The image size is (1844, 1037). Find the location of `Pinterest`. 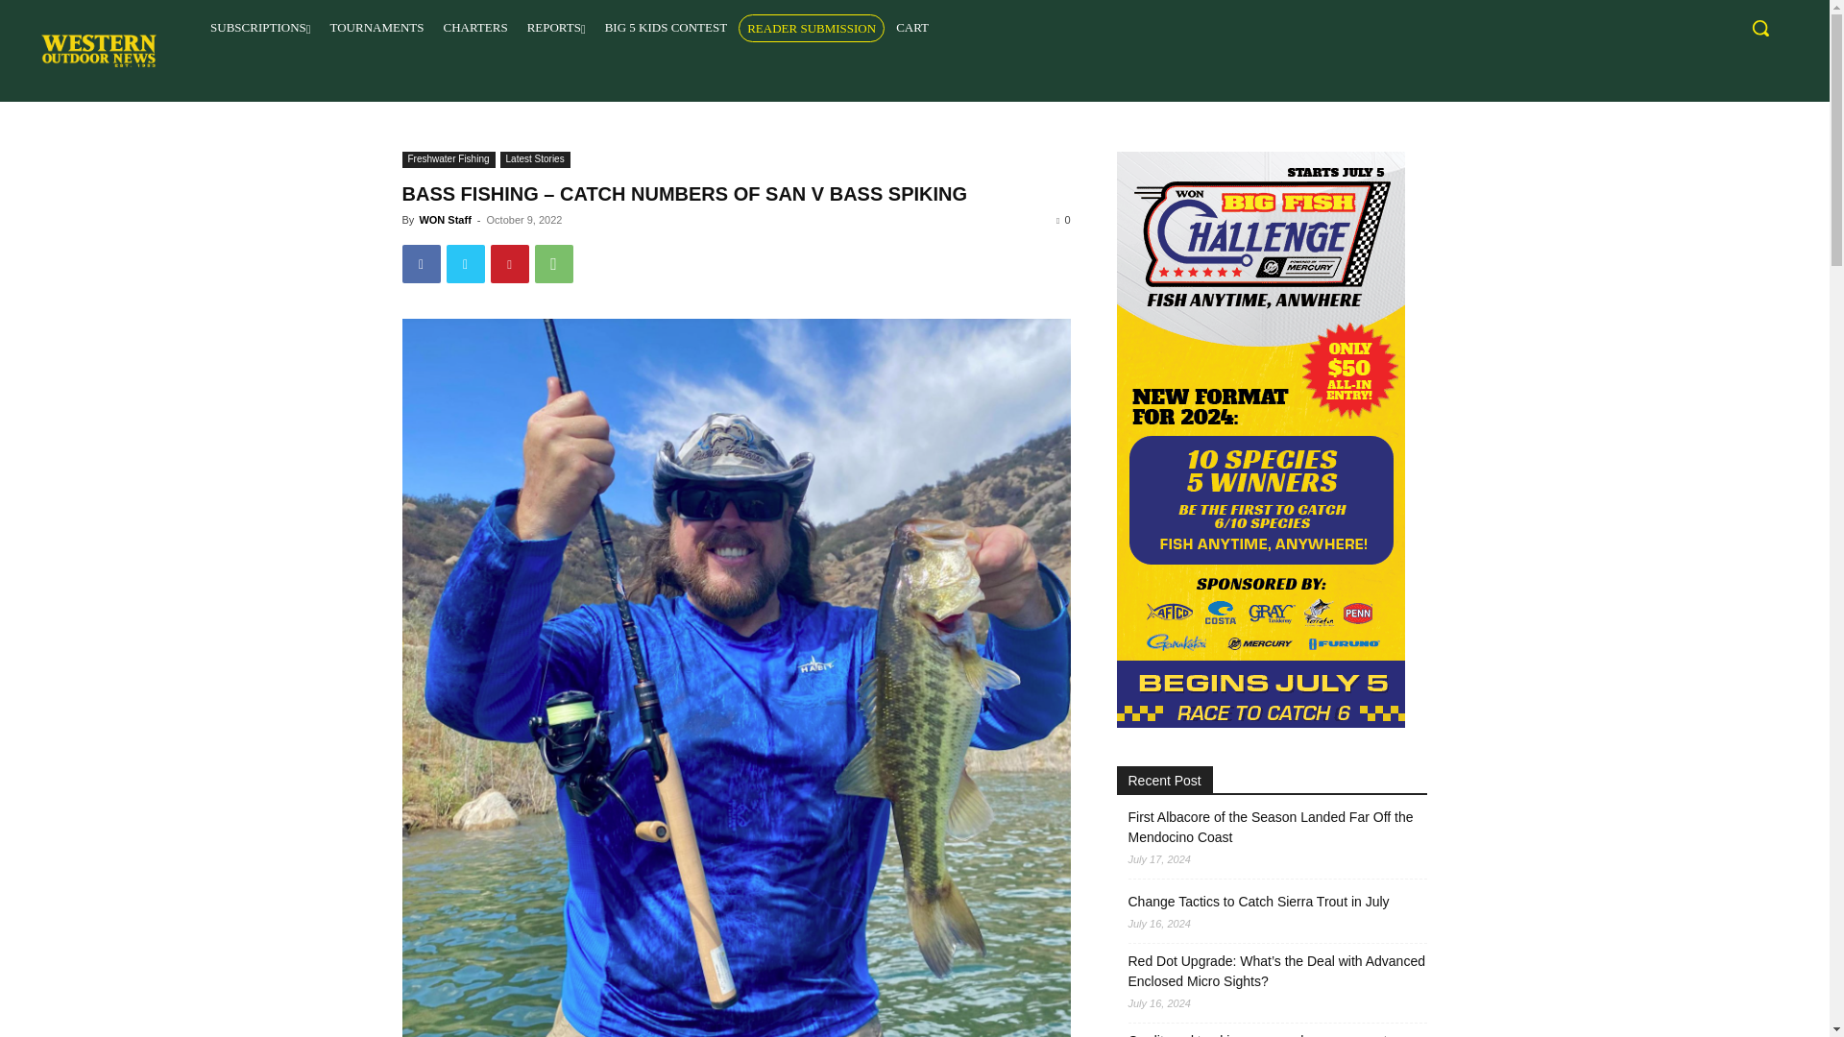

Pinterest is located at coordinates (509, 263).